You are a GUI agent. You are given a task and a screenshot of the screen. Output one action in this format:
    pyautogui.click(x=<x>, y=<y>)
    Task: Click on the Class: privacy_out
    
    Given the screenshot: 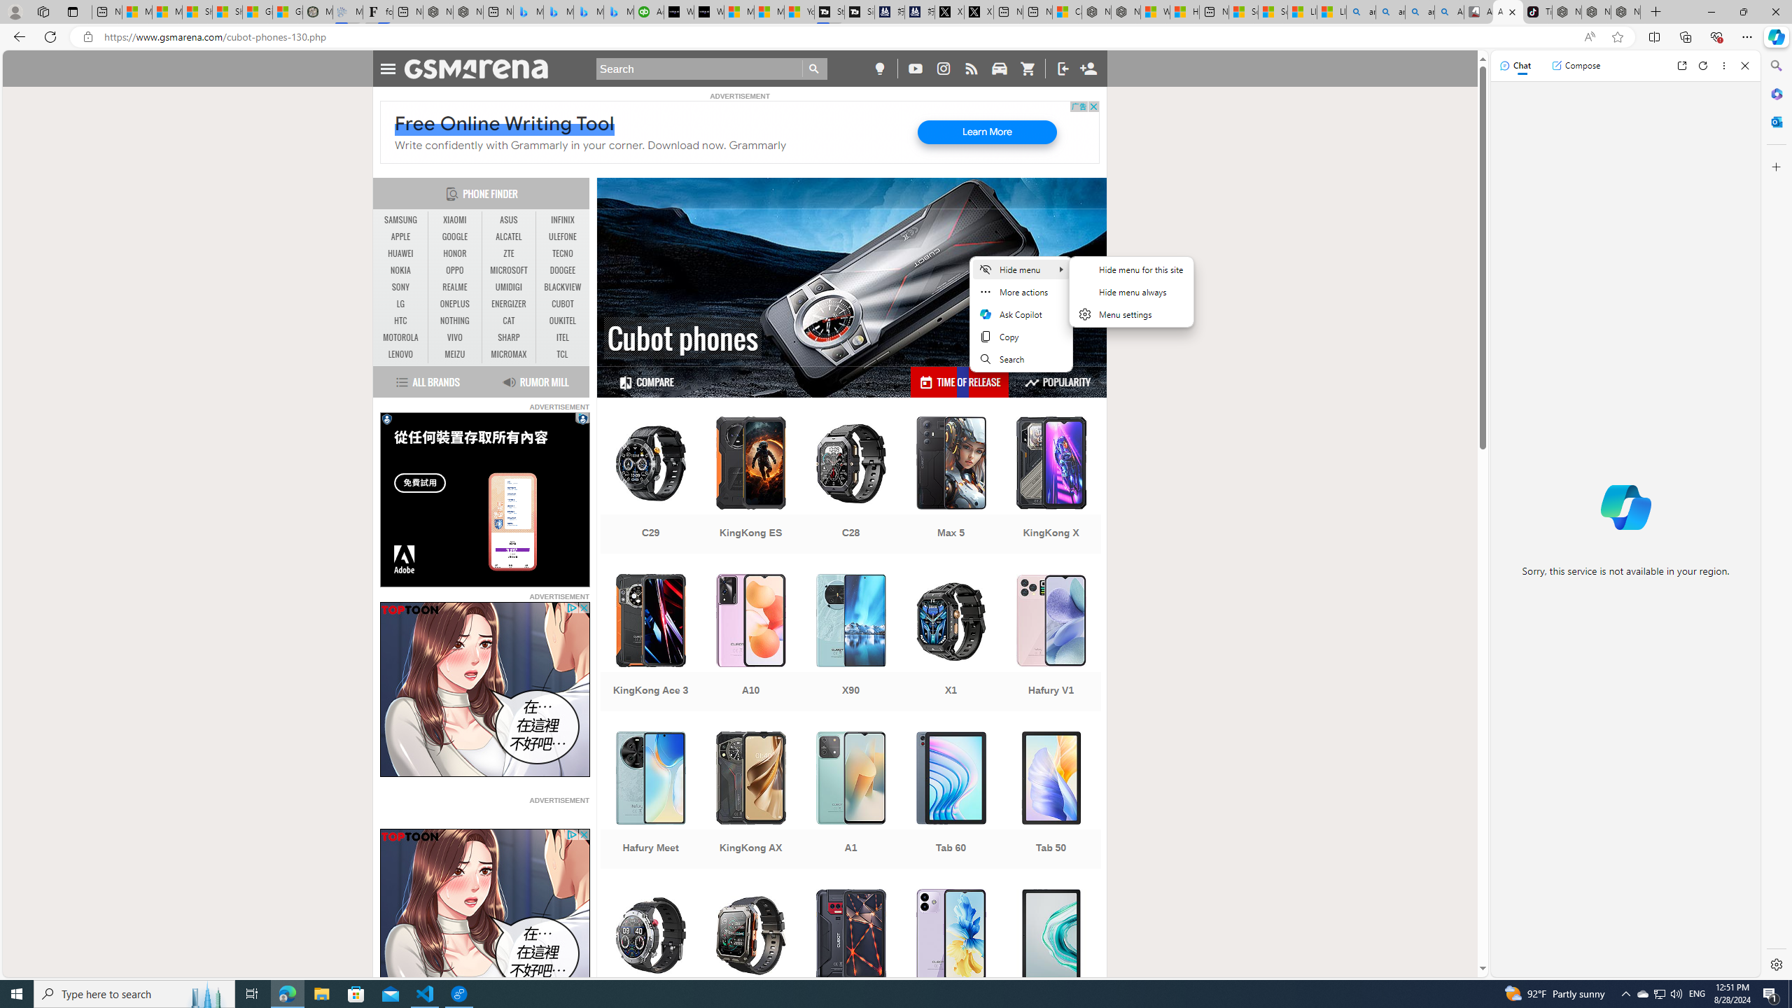 What is the action you would take?
    pyautogui.click(x=571, y=834)
    